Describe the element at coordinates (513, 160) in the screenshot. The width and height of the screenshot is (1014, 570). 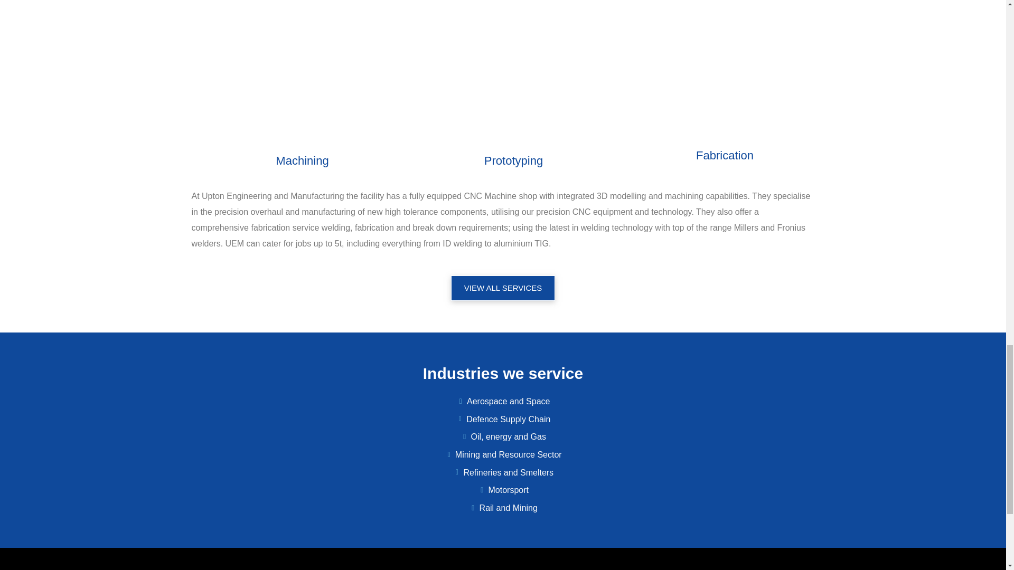
I see `Prototyping` at that location.